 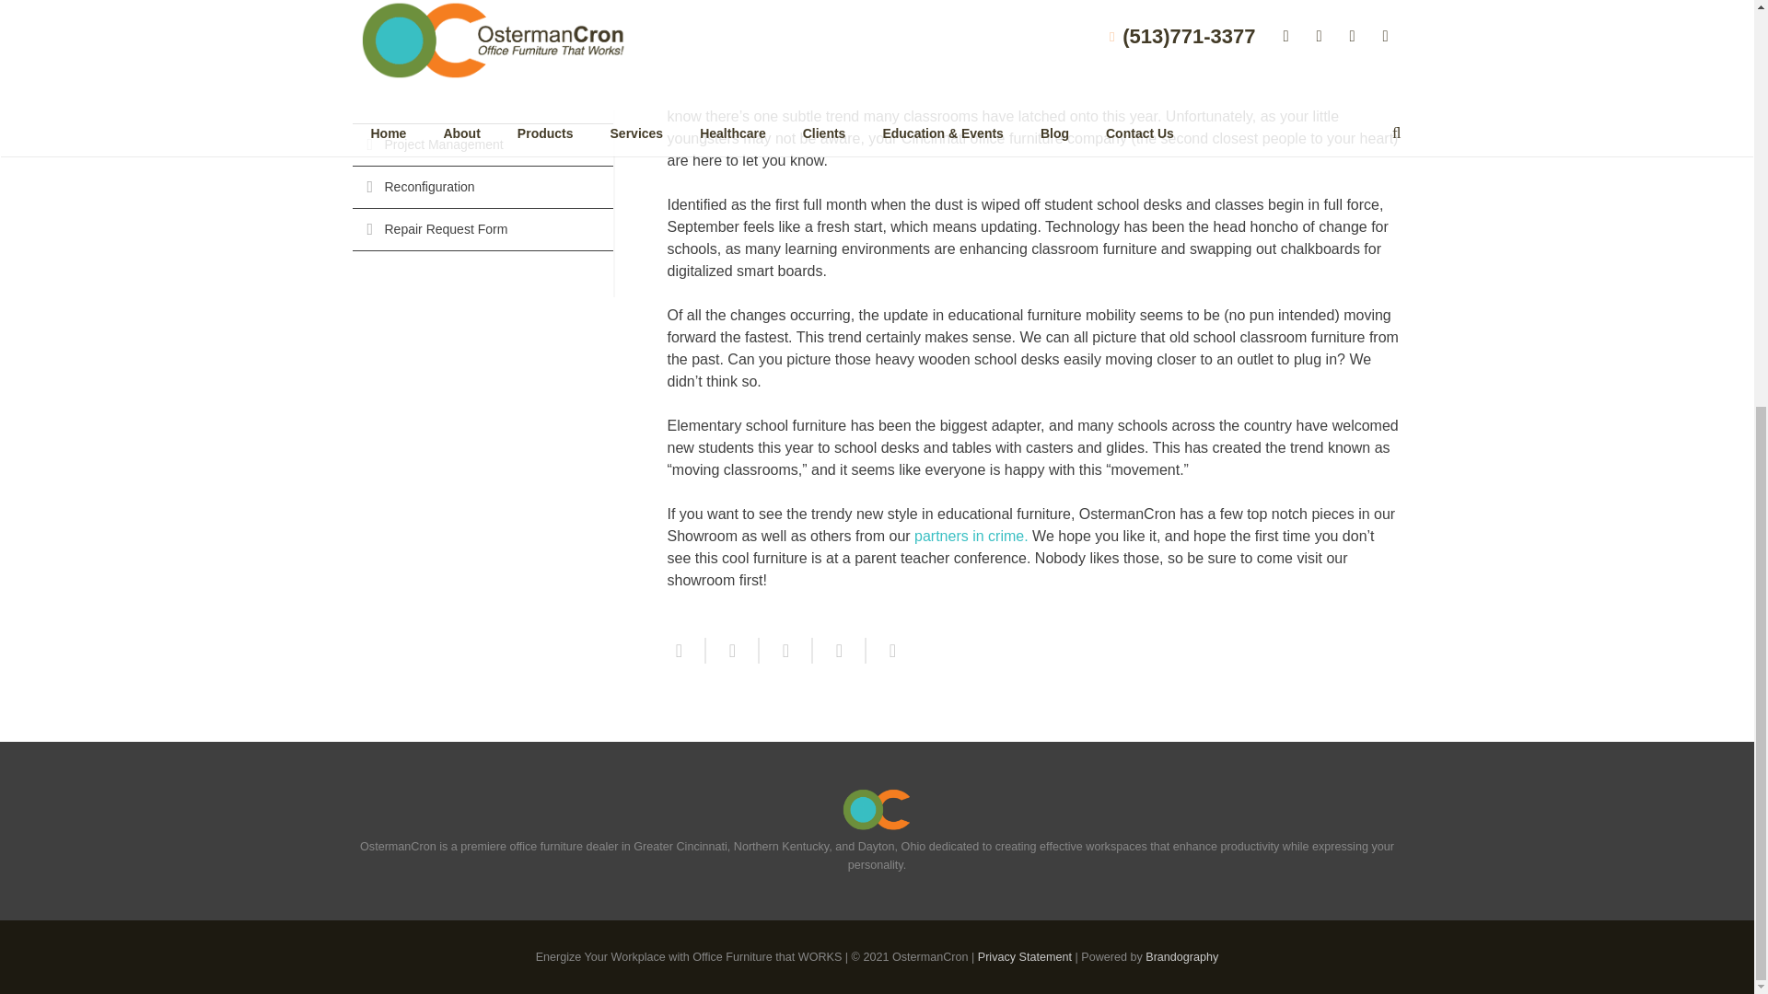 I want to click on Share this, so click(x=685, y=651).